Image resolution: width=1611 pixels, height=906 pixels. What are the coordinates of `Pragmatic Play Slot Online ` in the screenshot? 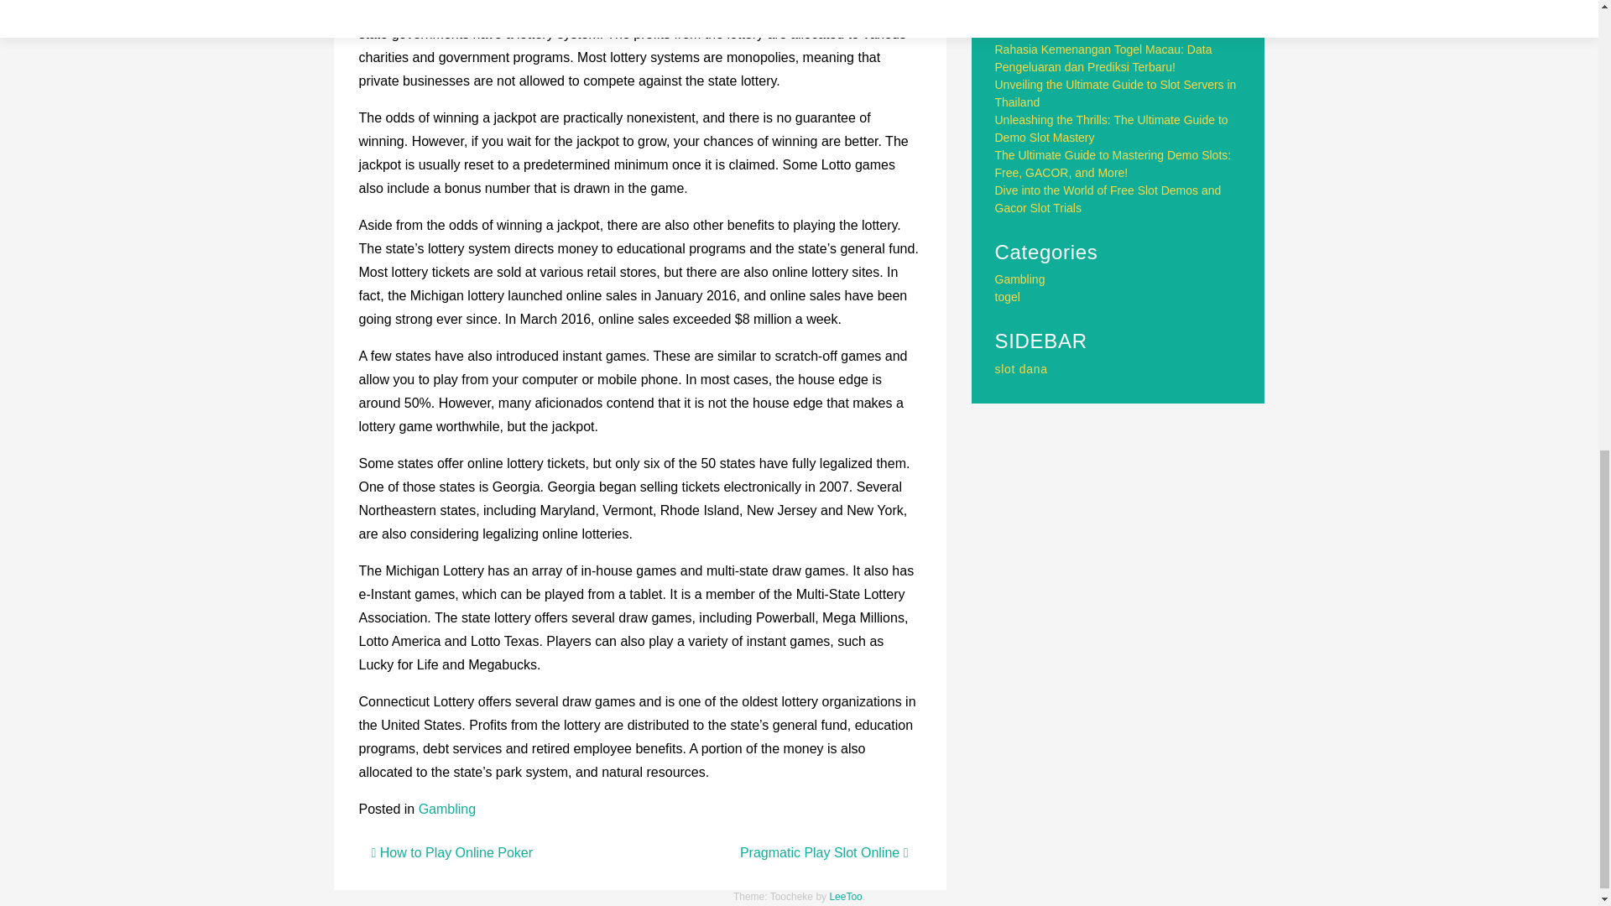 It's located at (824, 852).